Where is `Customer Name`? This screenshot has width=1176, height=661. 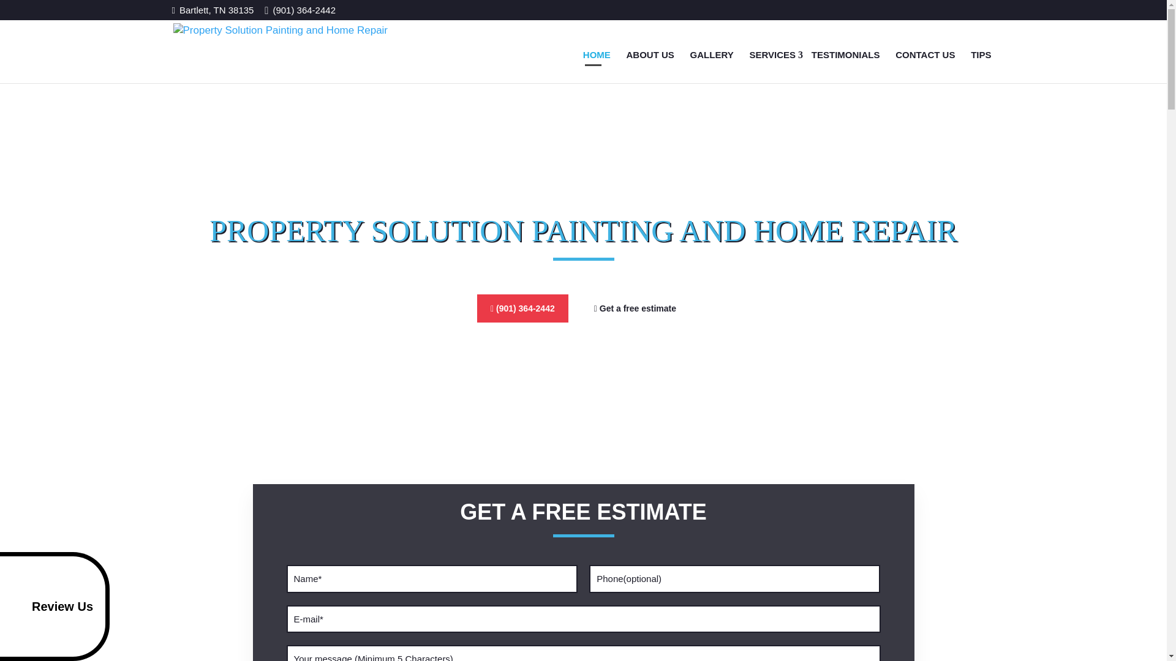
Customer Name is located at coordinates (432, 578).